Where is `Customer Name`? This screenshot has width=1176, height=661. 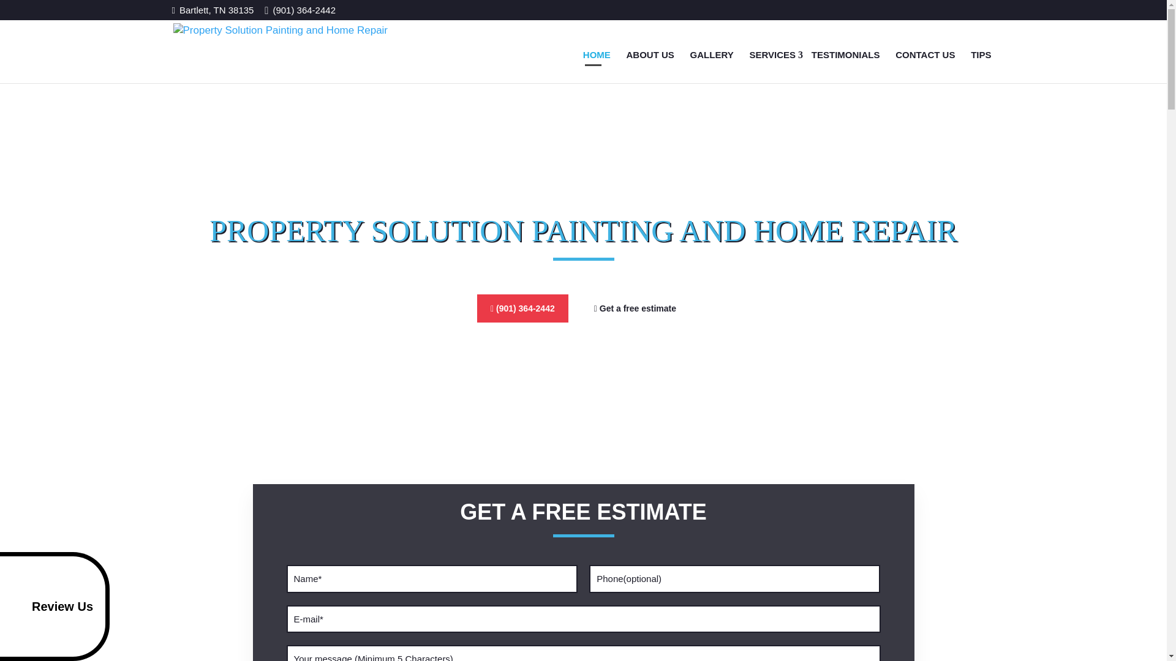
Customer Name is located at coordinates (432, 578).